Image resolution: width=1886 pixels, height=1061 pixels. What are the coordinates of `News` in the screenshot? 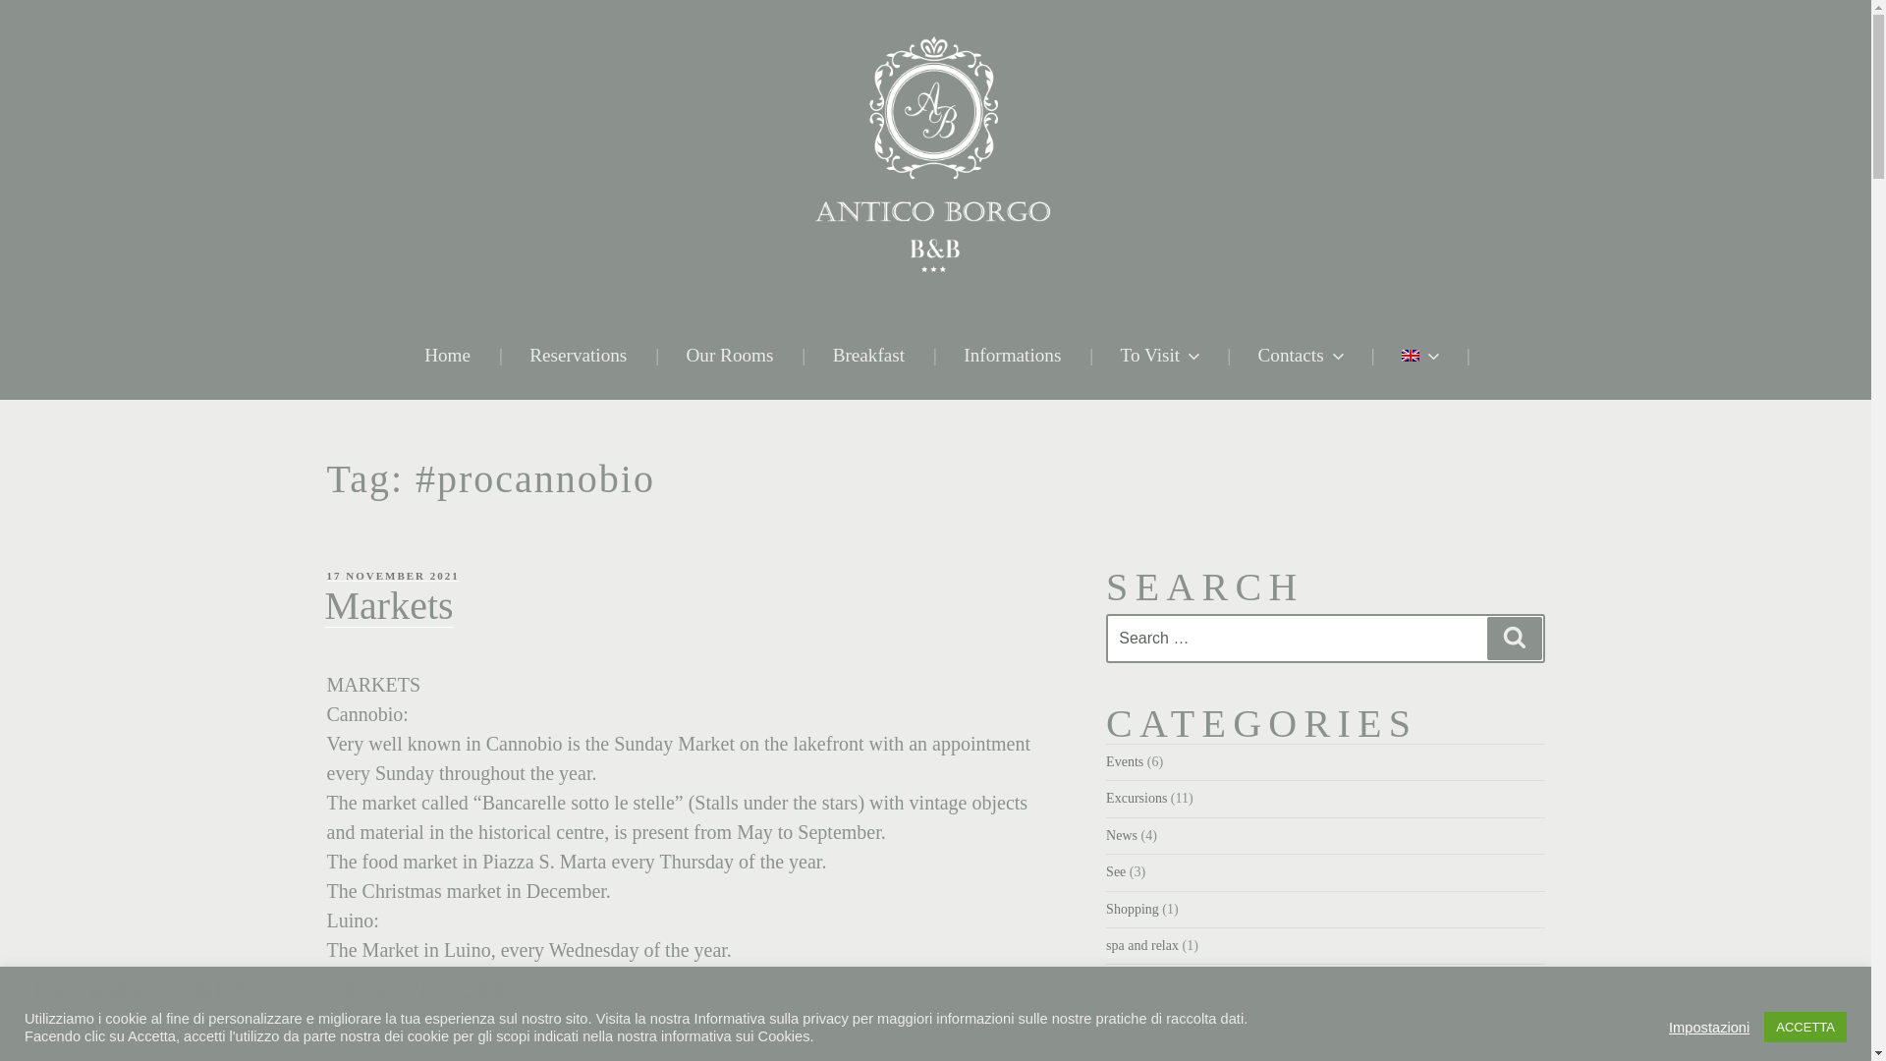 It's located at (1121, 835).